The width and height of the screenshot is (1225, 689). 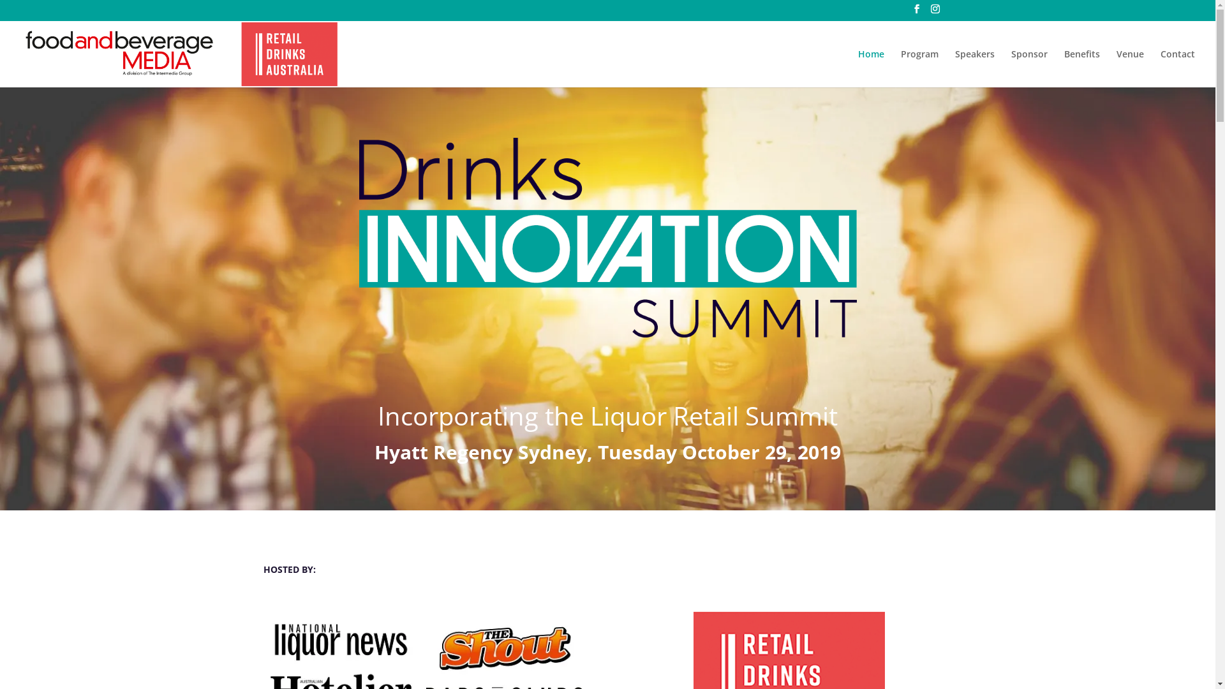 I want to click on Sponsor, so click(x=1030, y=68).